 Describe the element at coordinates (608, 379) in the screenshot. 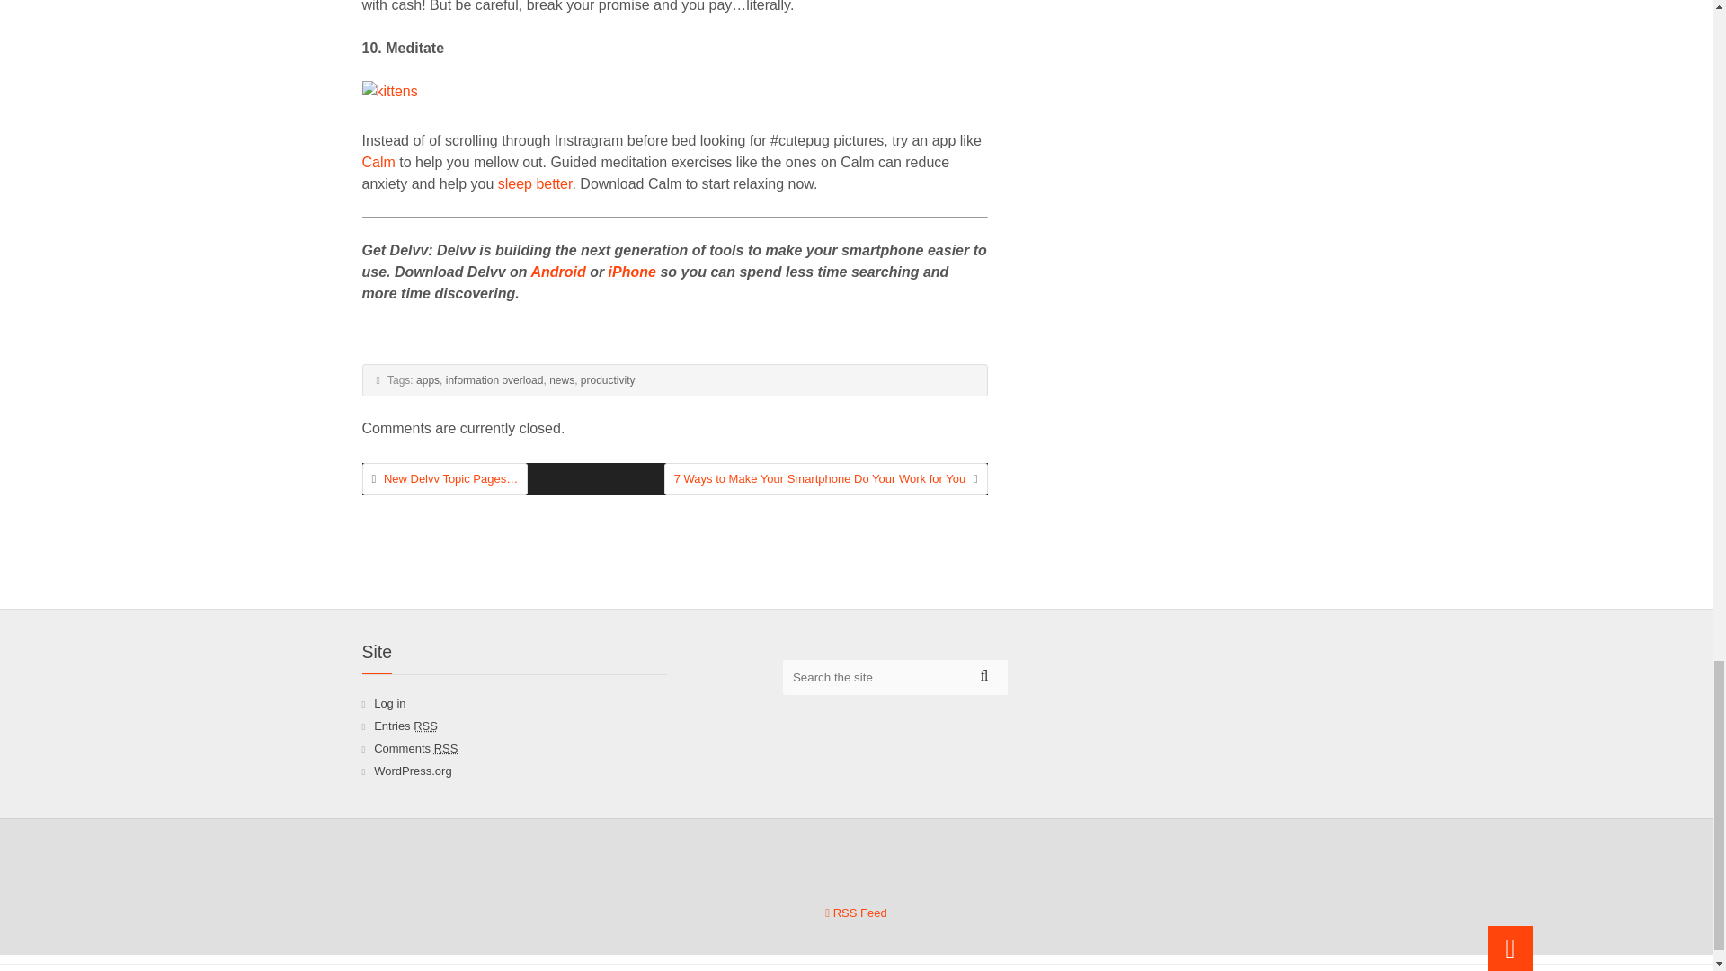

I see `productivity` at that location.